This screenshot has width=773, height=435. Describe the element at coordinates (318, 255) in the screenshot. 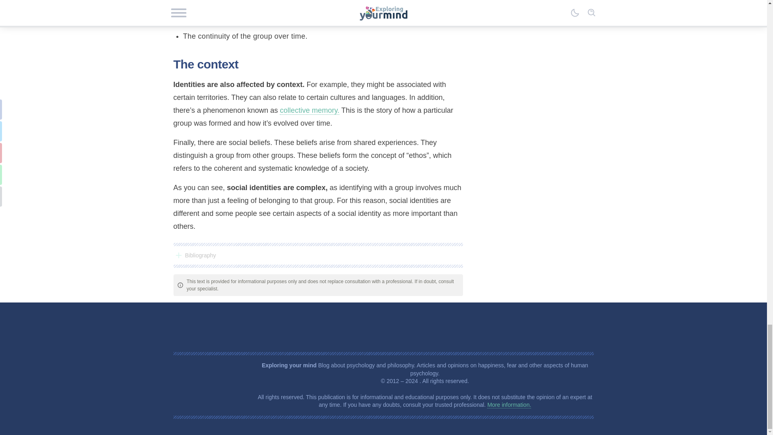

I see `Bibliography` at that location.